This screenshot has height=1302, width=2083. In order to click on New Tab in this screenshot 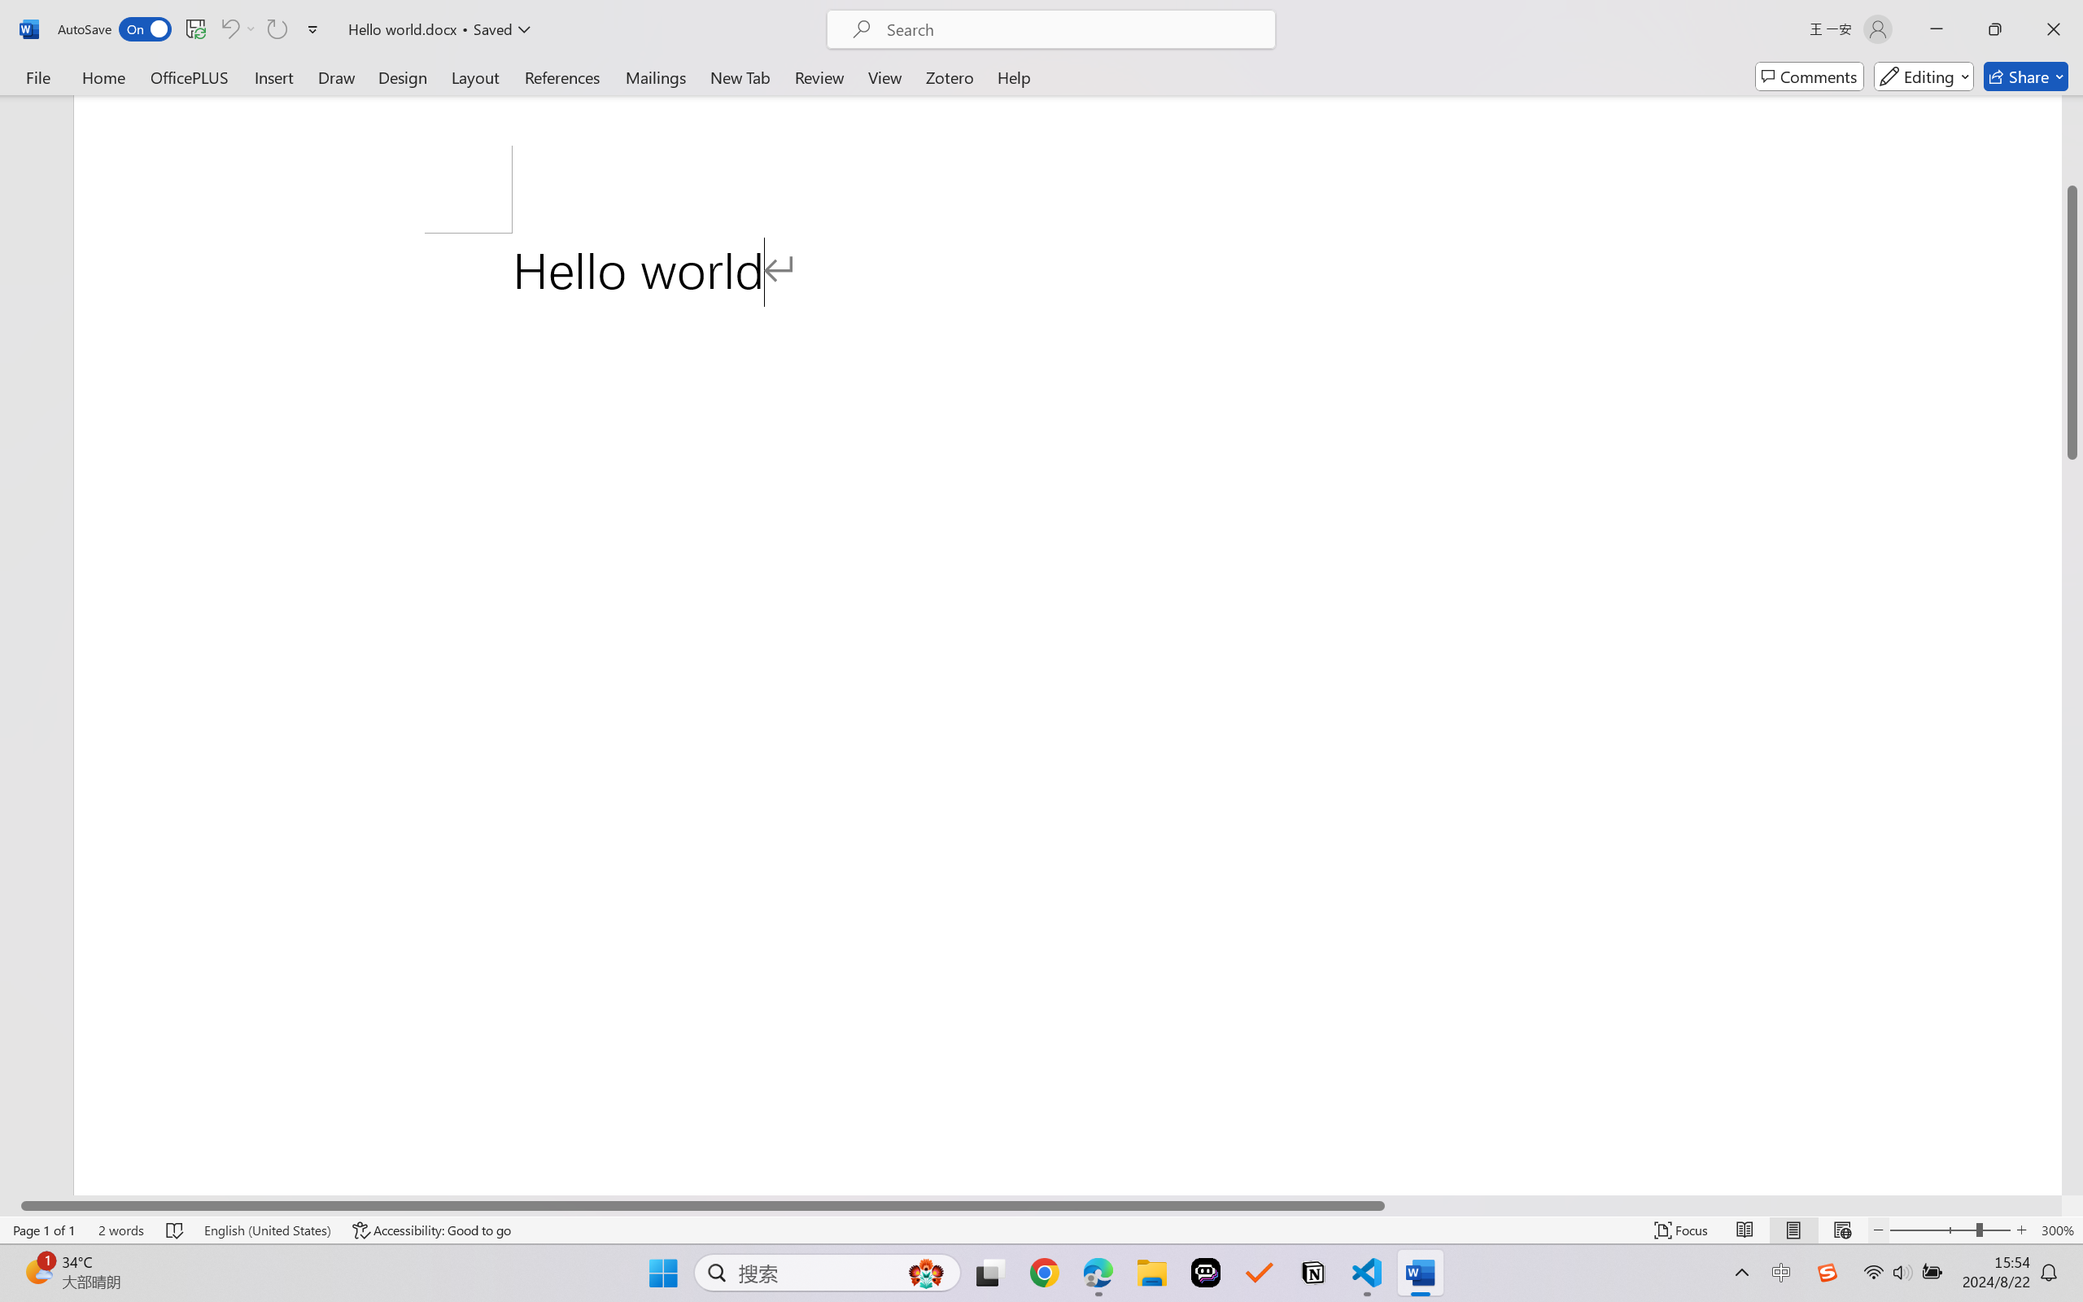, I will do `click(740, 76)`.